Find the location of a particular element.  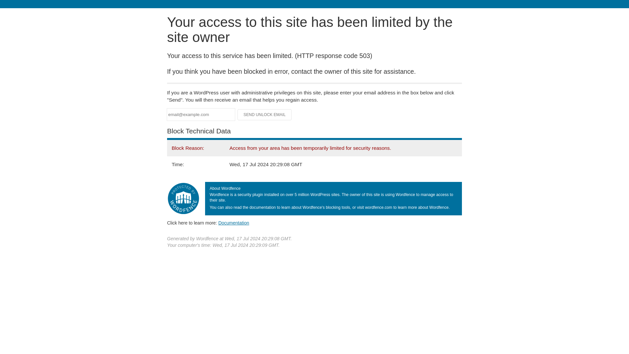

Documentation is located at coordinates (234, 223).